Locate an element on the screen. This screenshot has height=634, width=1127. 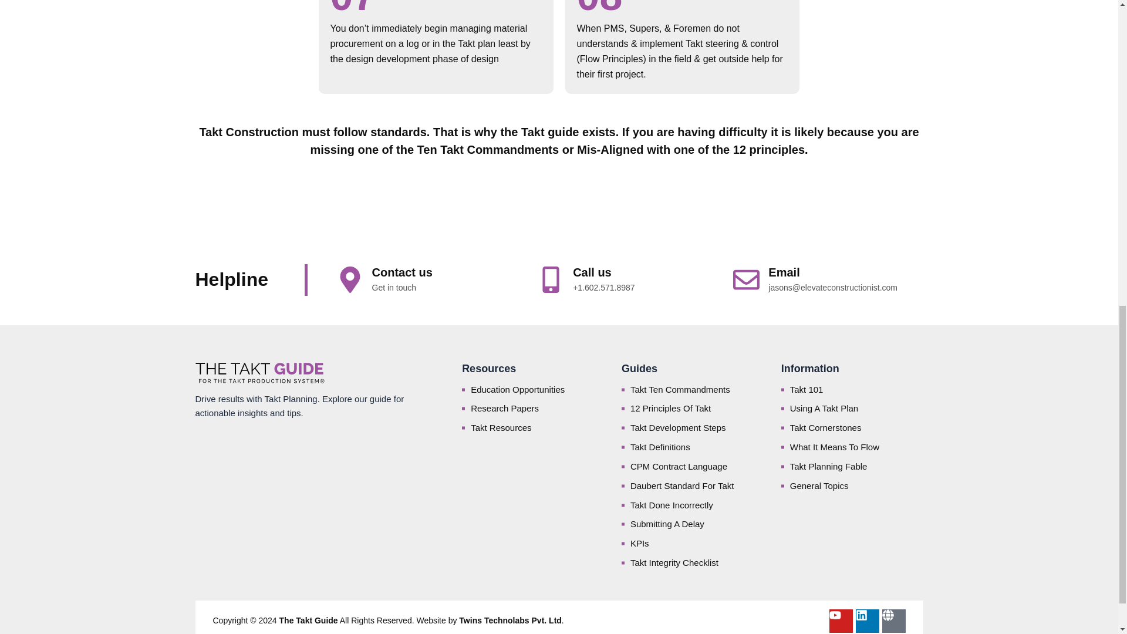
Takt Ten Commandments is located at coordinates (693, 390).